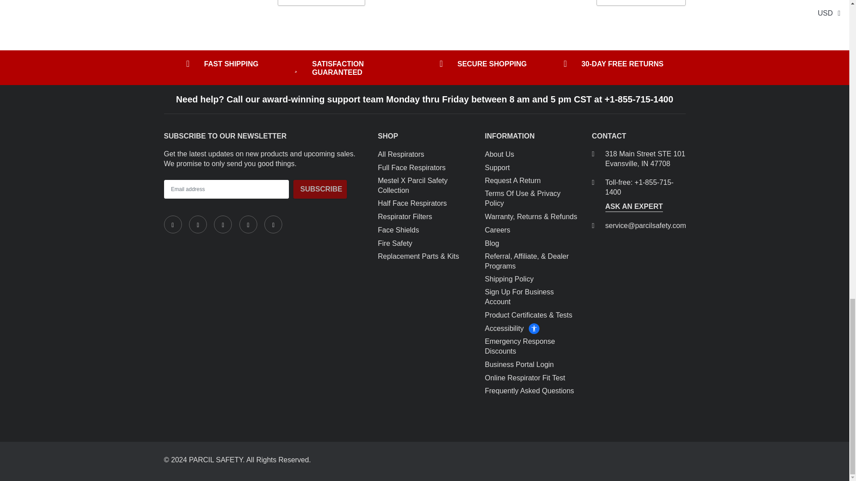 This screenshot has width=856, height=481. What do you see at coordinates (198, 224) in the screenshot?
I see `Twitter` at bounding box center [198, 224].